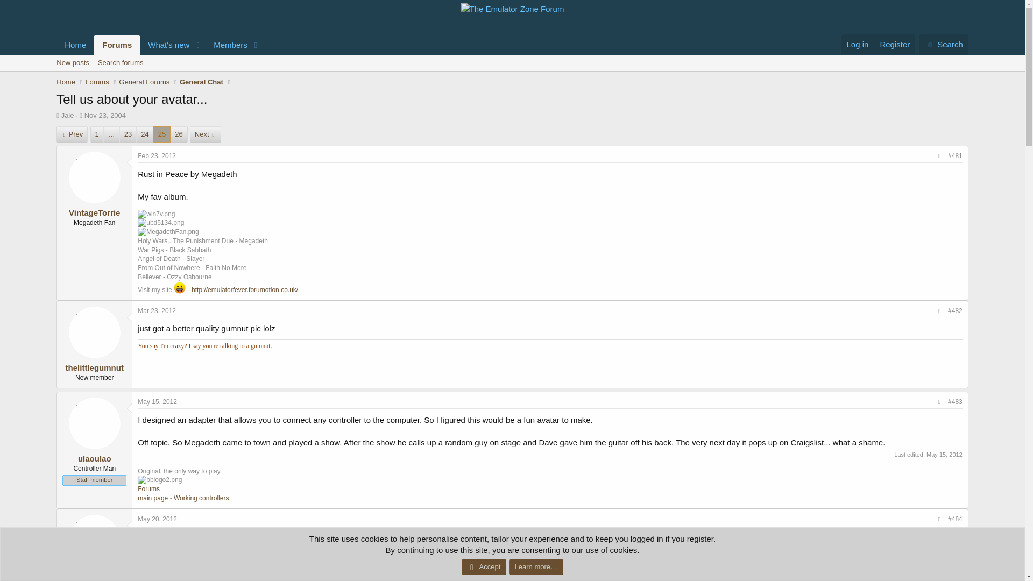 This screenshot has height=581, width=1033. What do you see at coordinates (66, 82) in the screenshot?
I see `Home` at bounding box center [66, 82].